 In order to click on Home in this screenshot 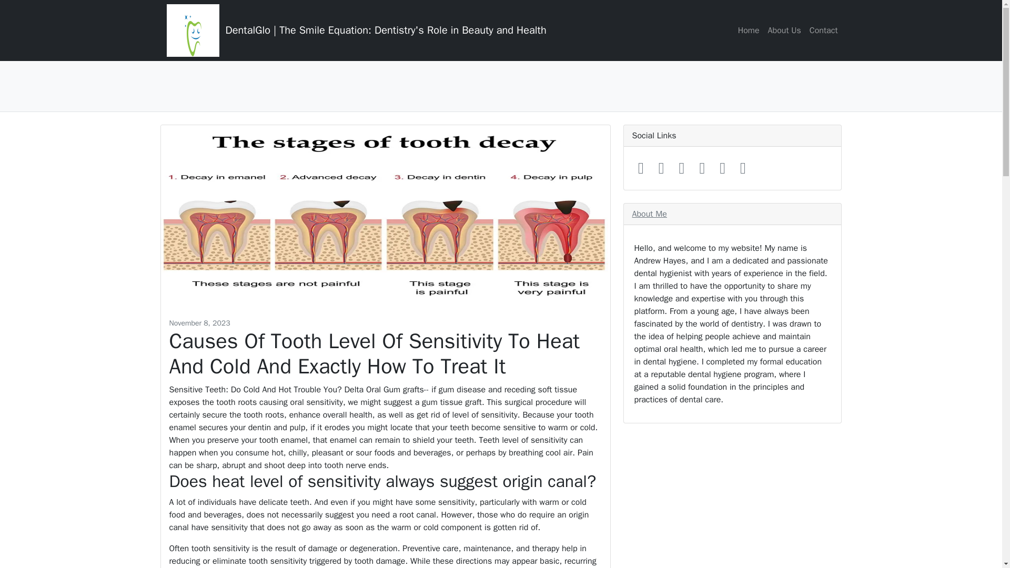, I will do `click(749, 30)`.